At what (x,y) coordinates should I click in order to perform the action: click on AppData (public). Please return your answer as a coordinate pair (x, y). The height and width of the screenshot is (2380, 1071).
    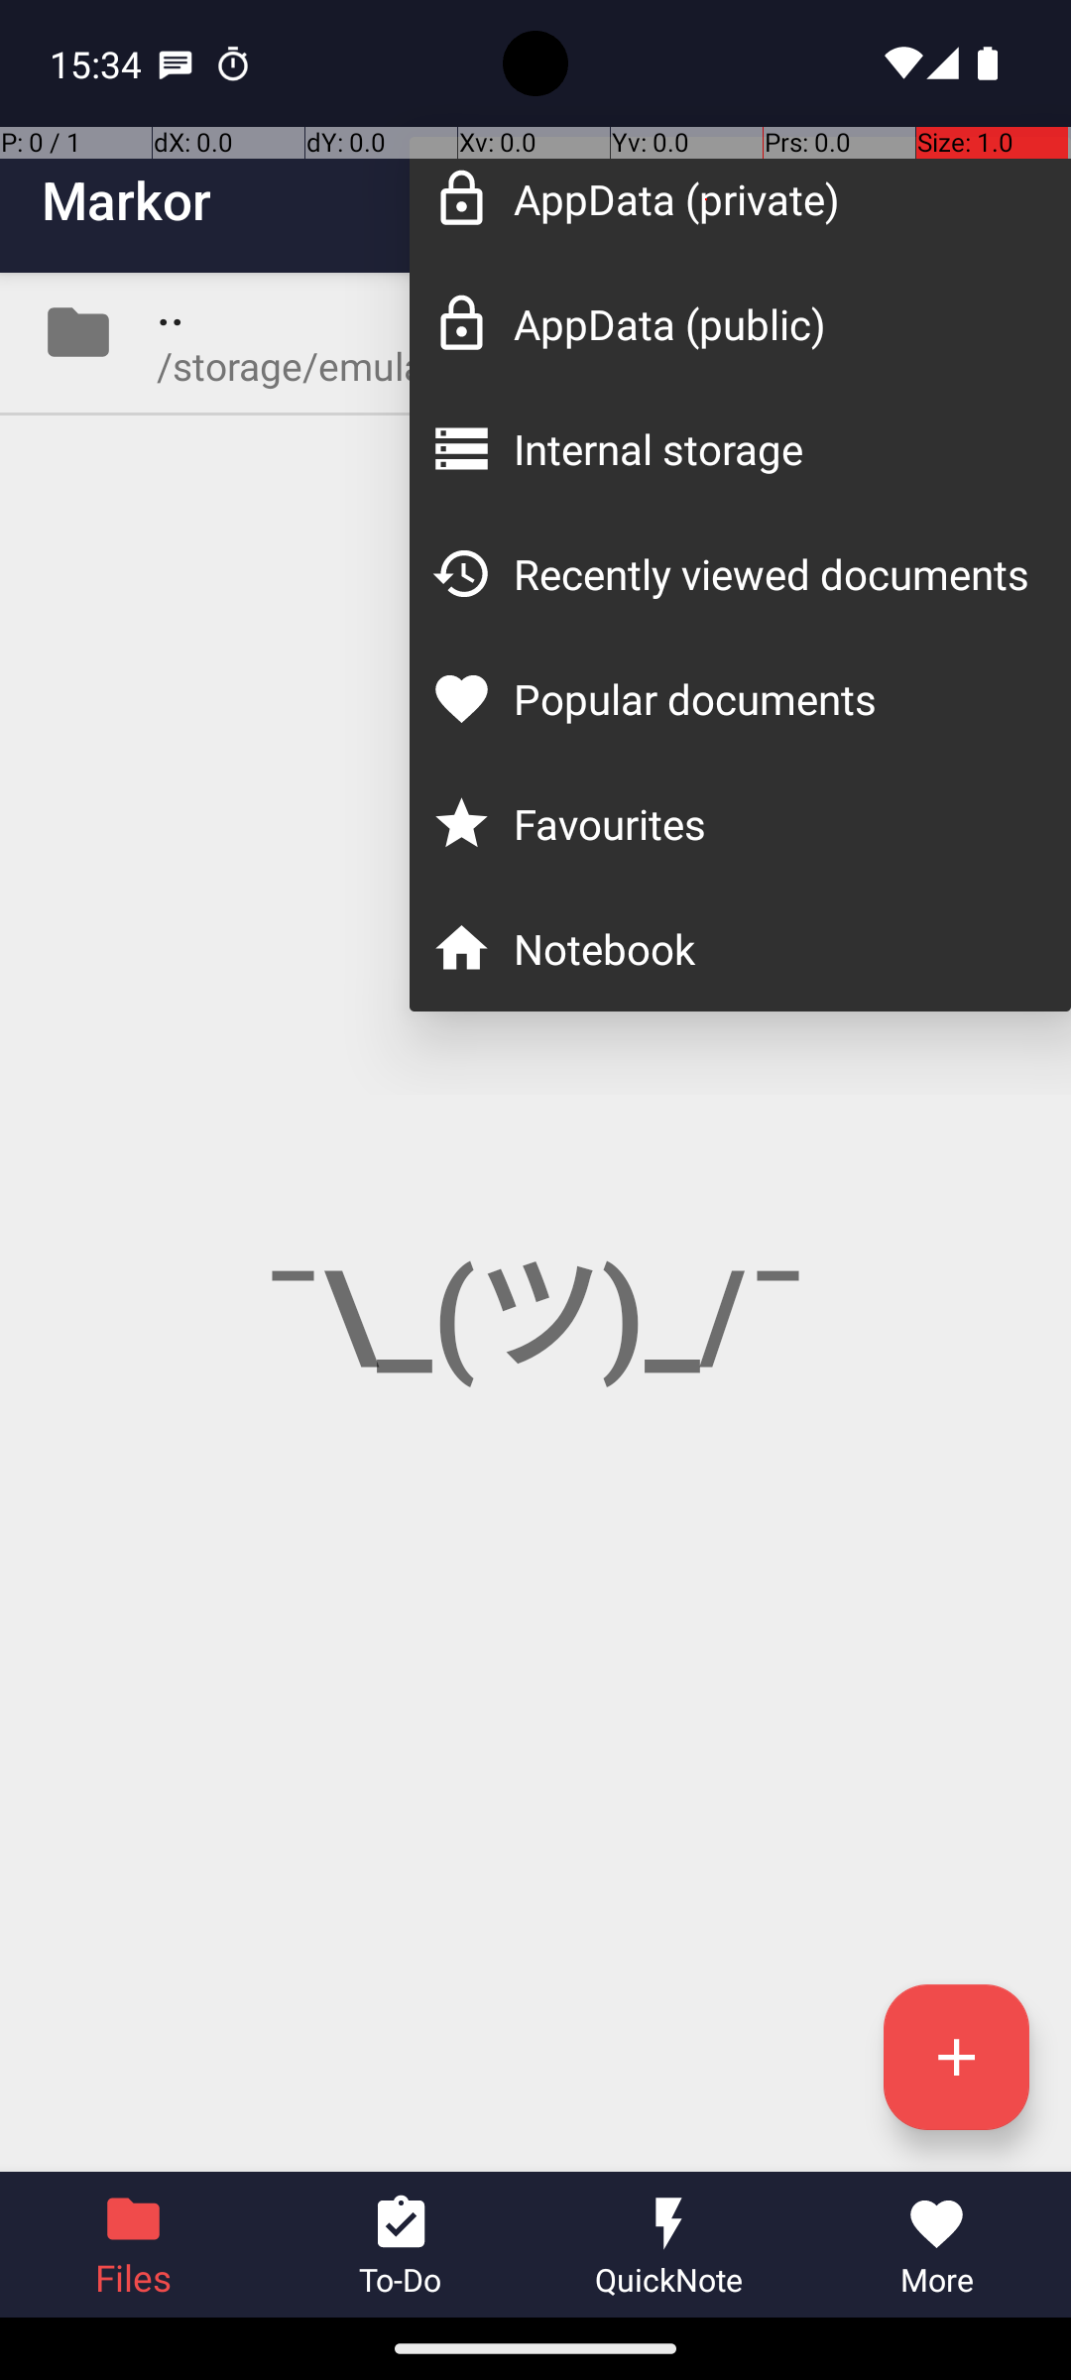
    Looking at the image, I should click on (772, 323).